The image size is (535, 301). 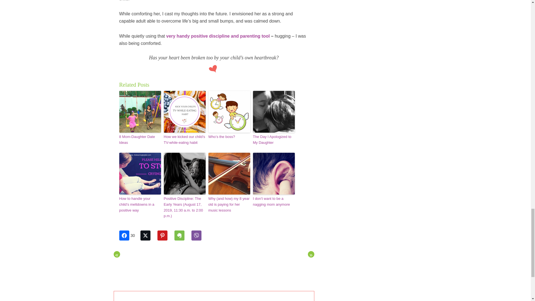 I want to click on Share on Twitter, so click(x=148, y=235).